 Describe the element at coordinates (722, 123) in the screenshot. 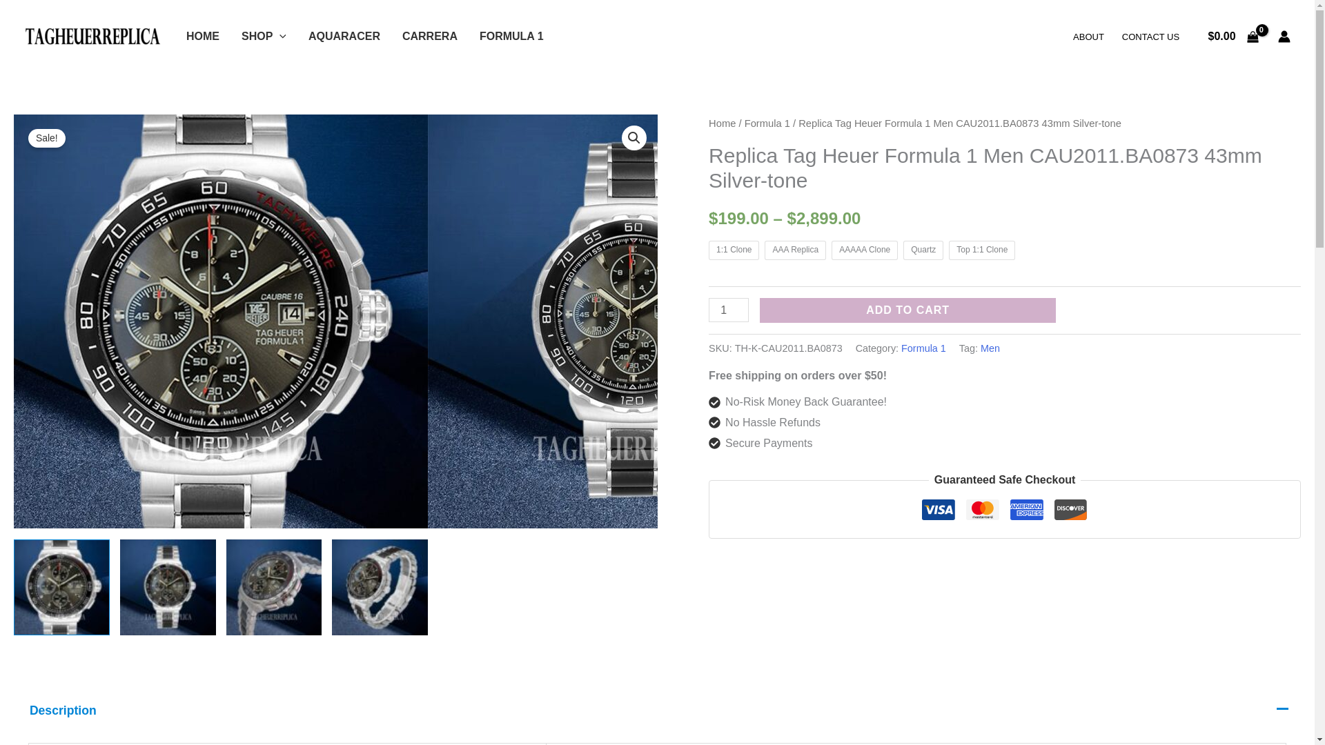

I see `Home` at that location.